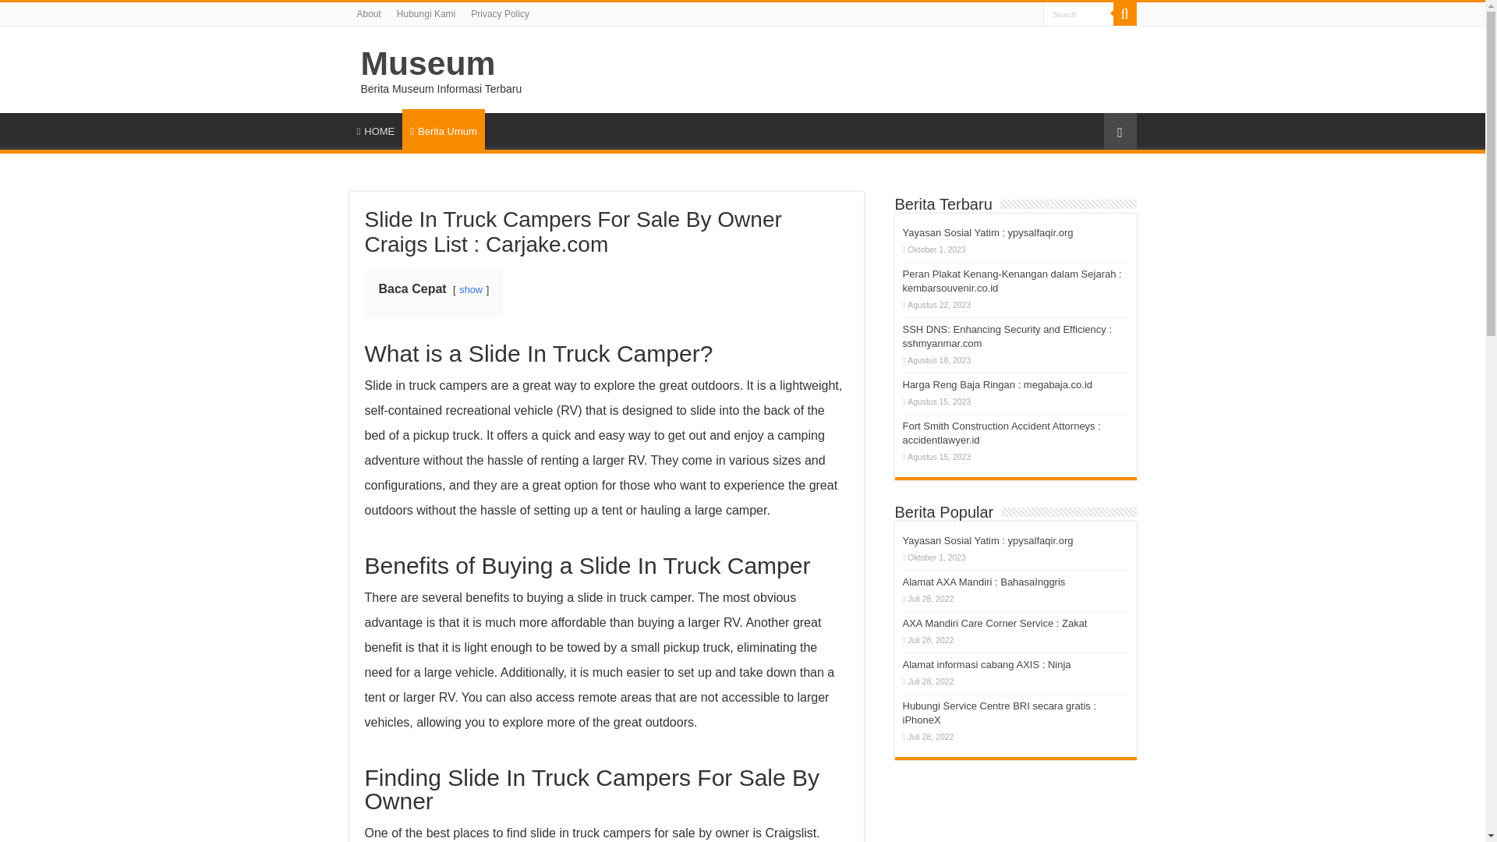  What do you see at coordinates (997, 385) in the screenshot?
I see `Harga Reng Baja Ringan : megabaja.co.id` at bounding box center [997, 385].